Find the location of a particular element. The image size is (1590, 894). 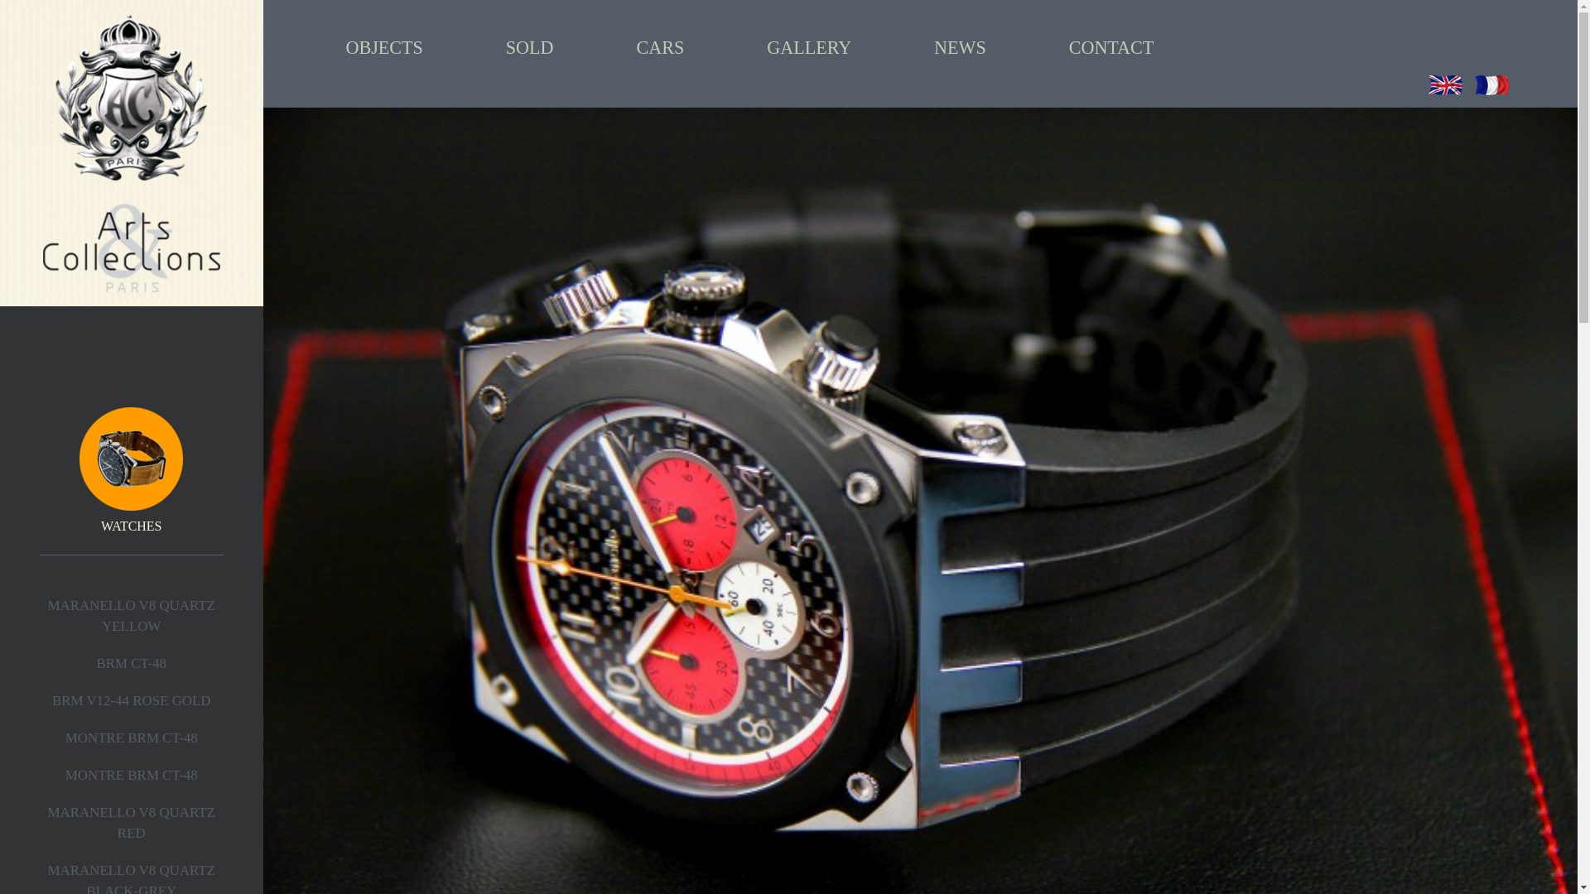

OBJECTS is located at coordinates (384, 48).